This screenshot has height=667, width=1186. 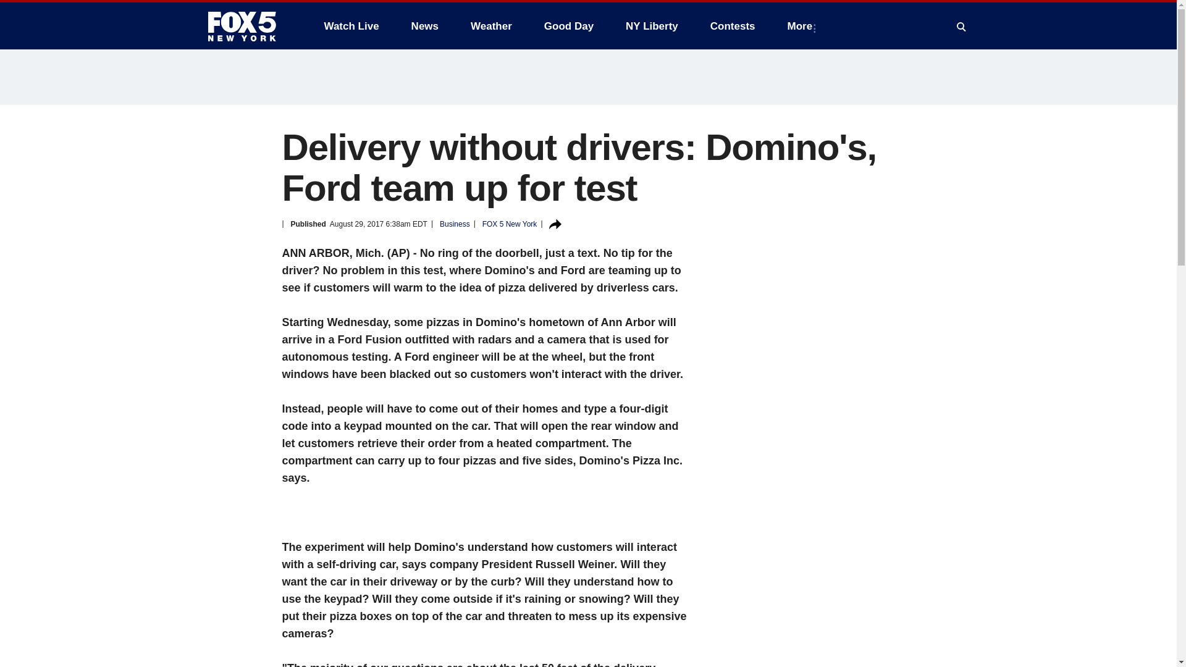 I want to click on Watch Live, so click(x=351, y=26).